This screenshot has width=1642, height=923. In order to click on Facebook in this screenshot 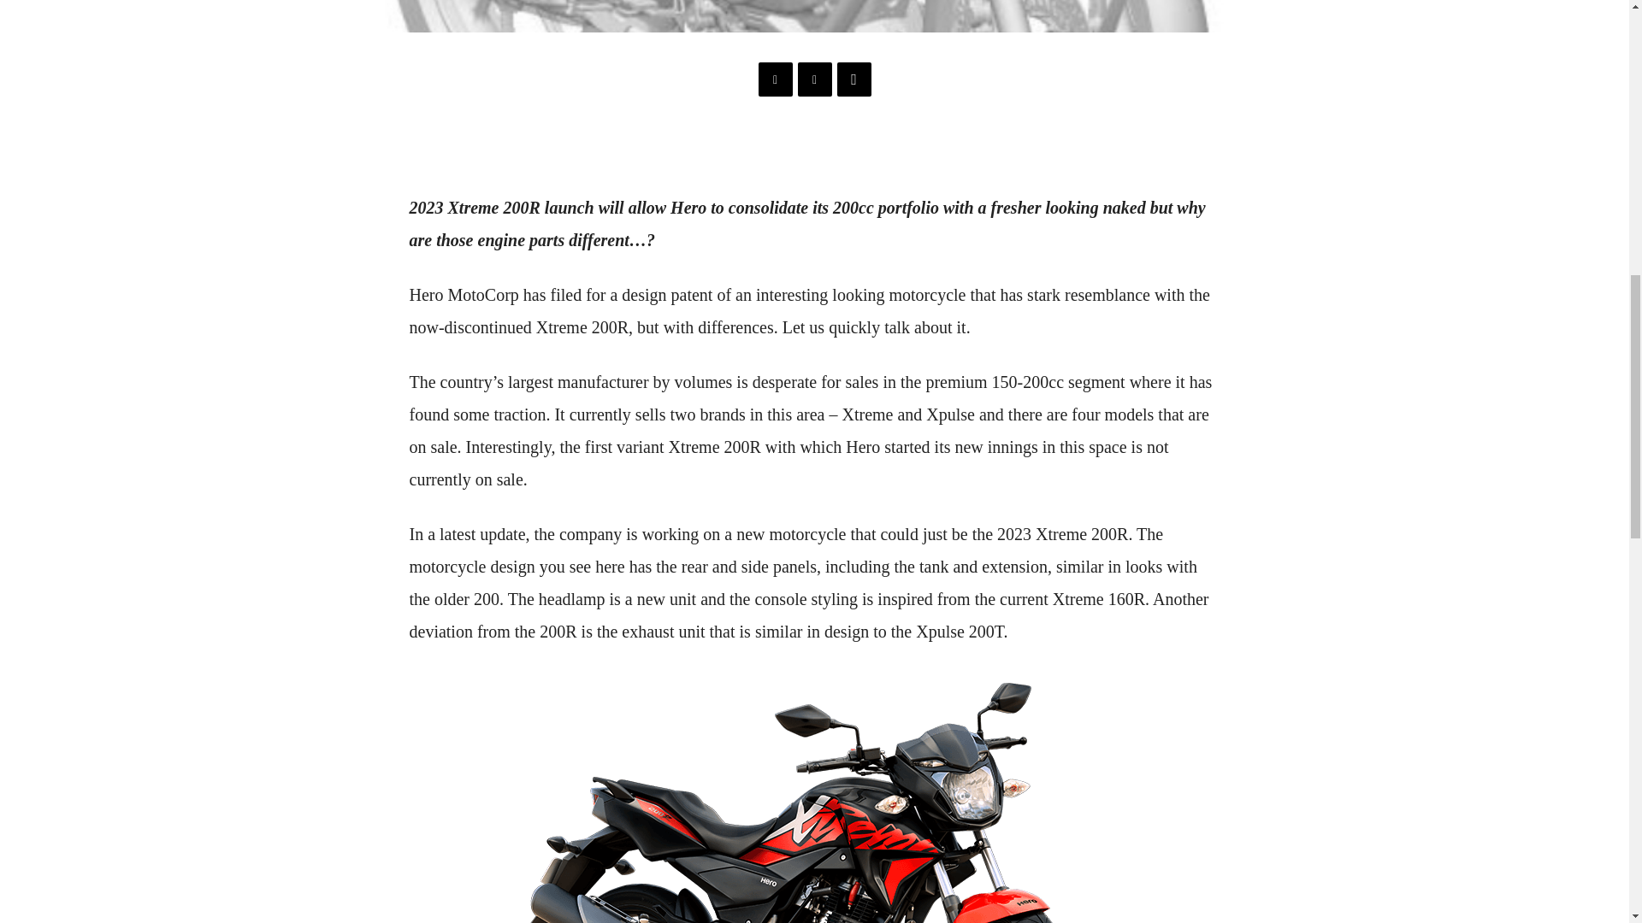, I will do `click(774, 79)`.